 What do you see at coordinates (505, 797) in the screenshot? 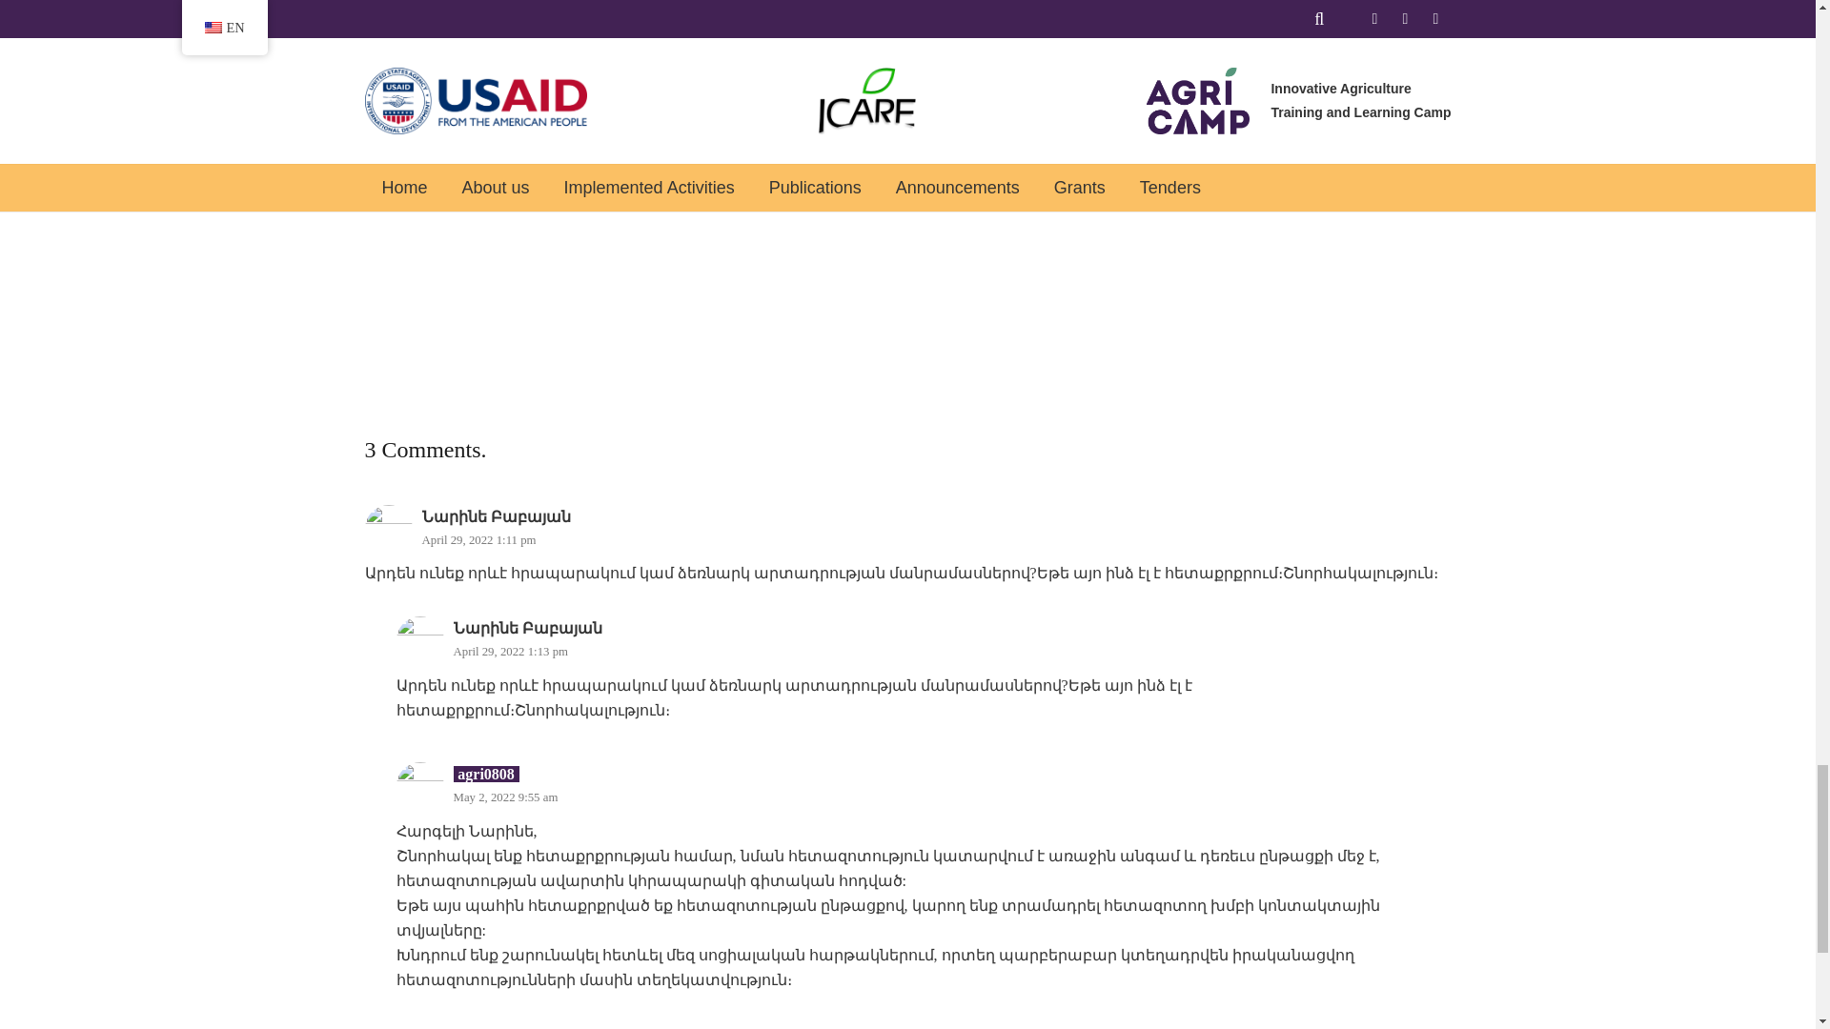
I see `May 2, 2022 9:55 am` at bounding box center [505, 797].